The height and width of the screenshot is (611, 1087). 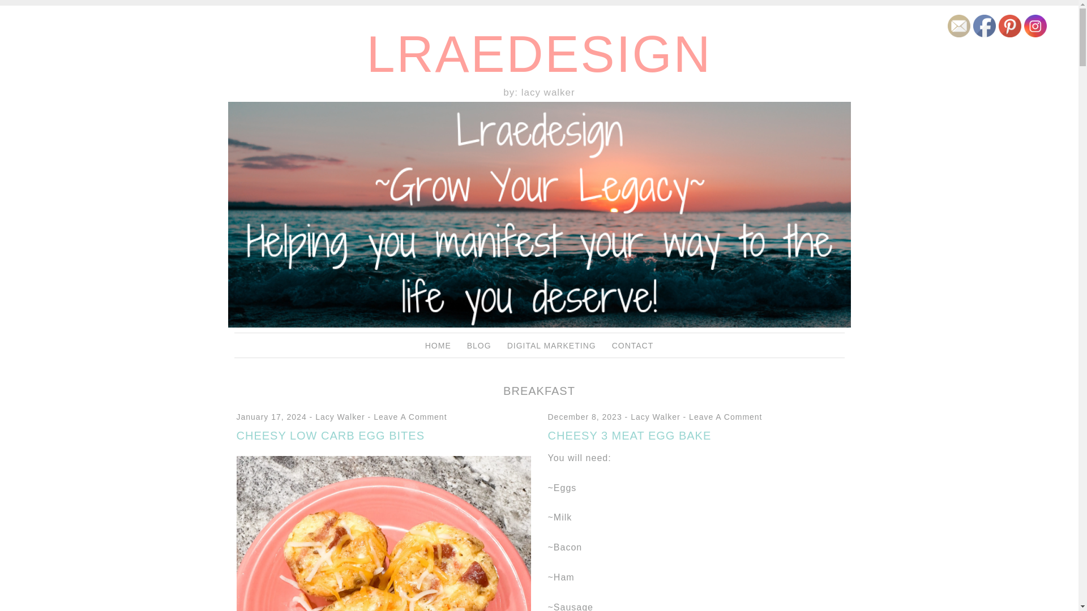 What do you see at coordinates (584, 417) in the screenshot?
I see `December 8, 2023` at bounding box center [584, 417].